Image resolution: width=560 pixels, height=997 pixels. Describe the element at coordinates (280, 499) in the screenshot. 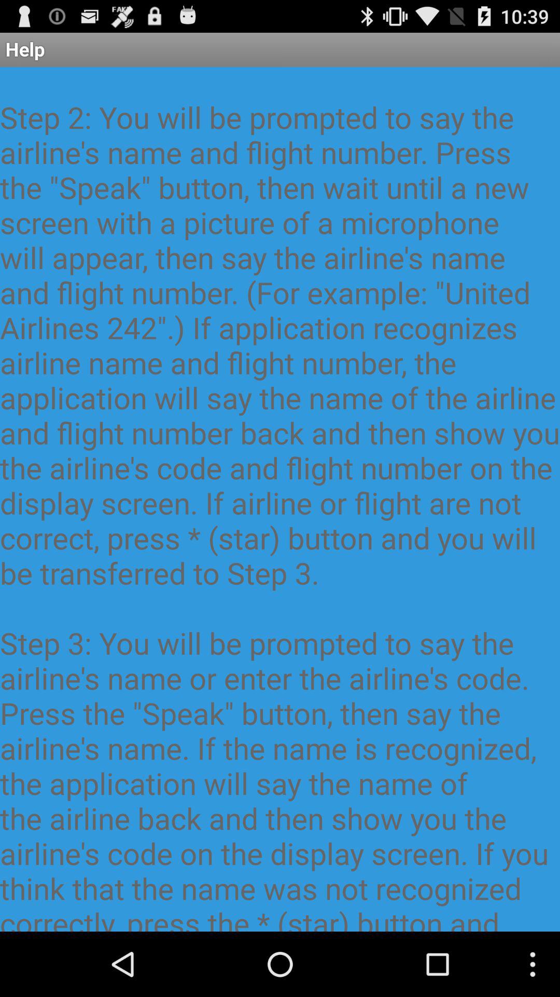

I see `select this application resembles at the center` at that location.